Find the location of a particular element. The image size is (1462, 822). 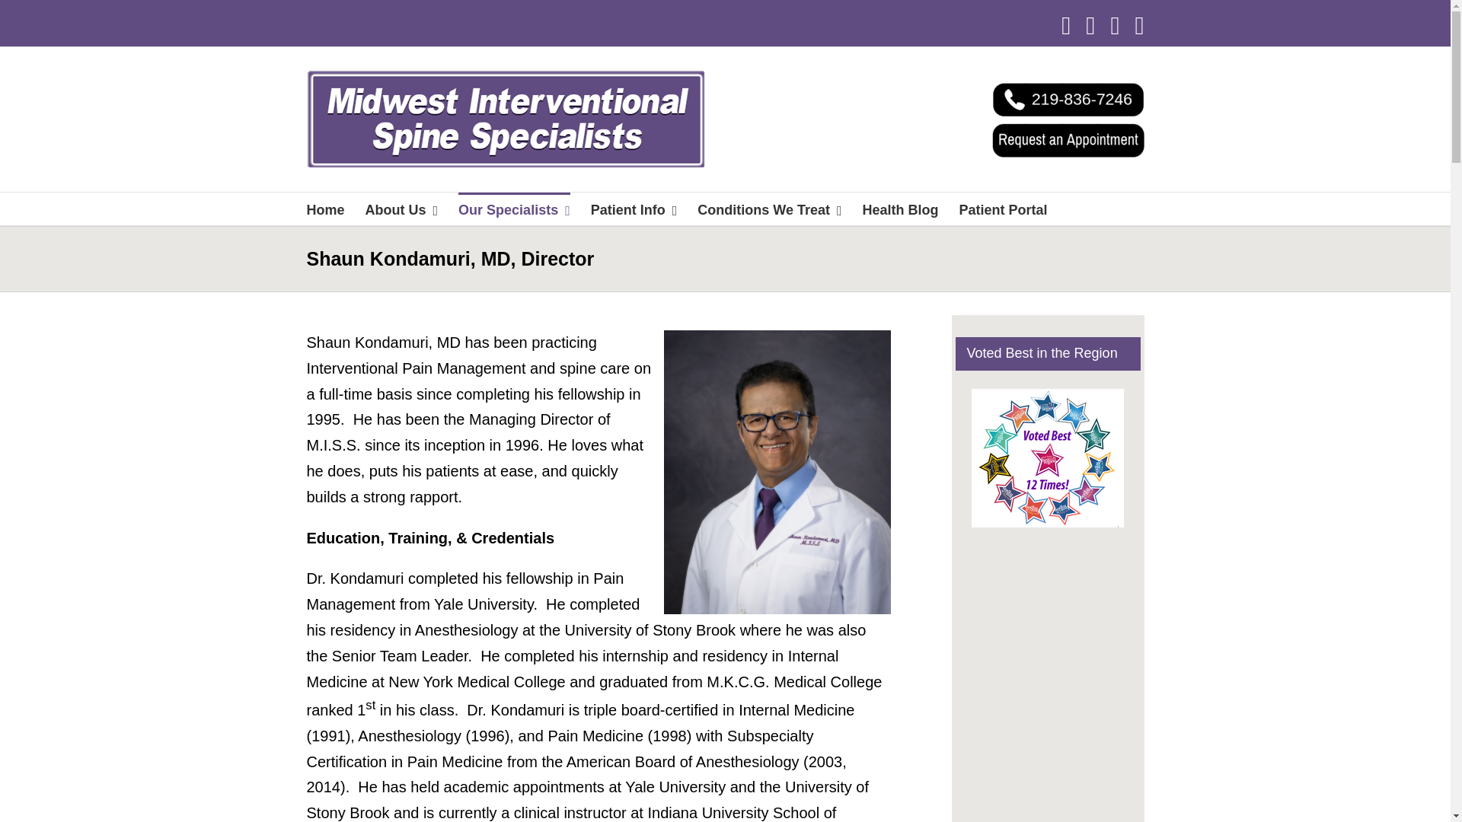

Our Specialists is located at coordinates (514, 209).